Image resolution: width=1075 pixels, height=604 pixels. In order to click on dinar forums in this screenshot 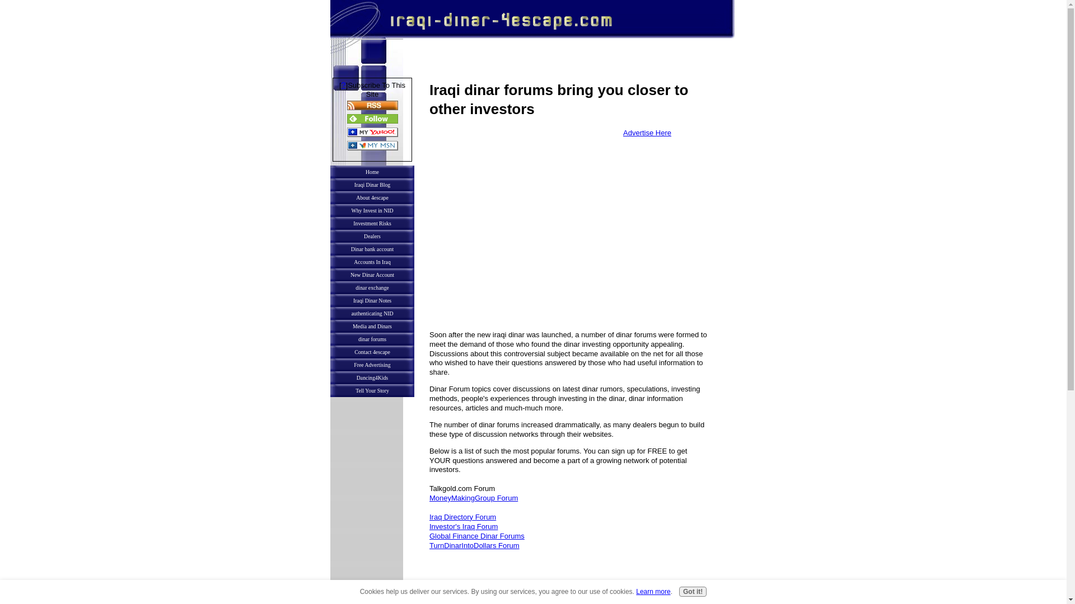, I will do `click(372, 339)`.